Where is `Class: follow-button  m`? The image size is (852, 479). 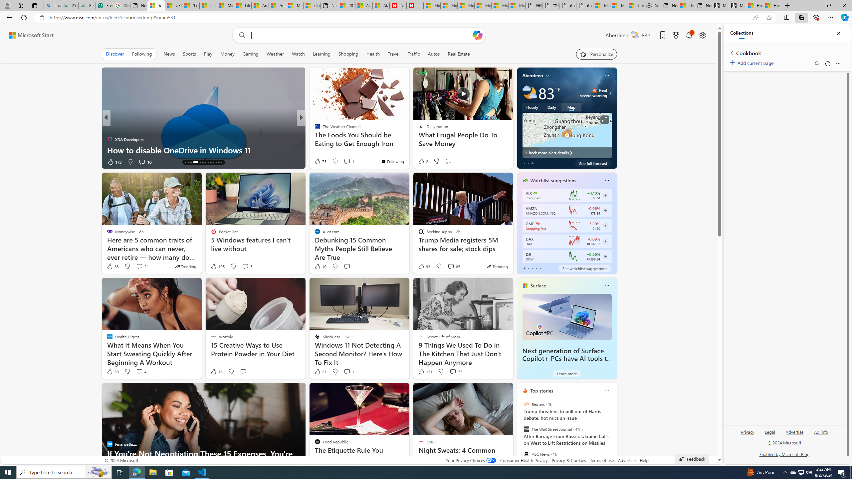
Class: follow-button  m is located at coordinates (605, 256).